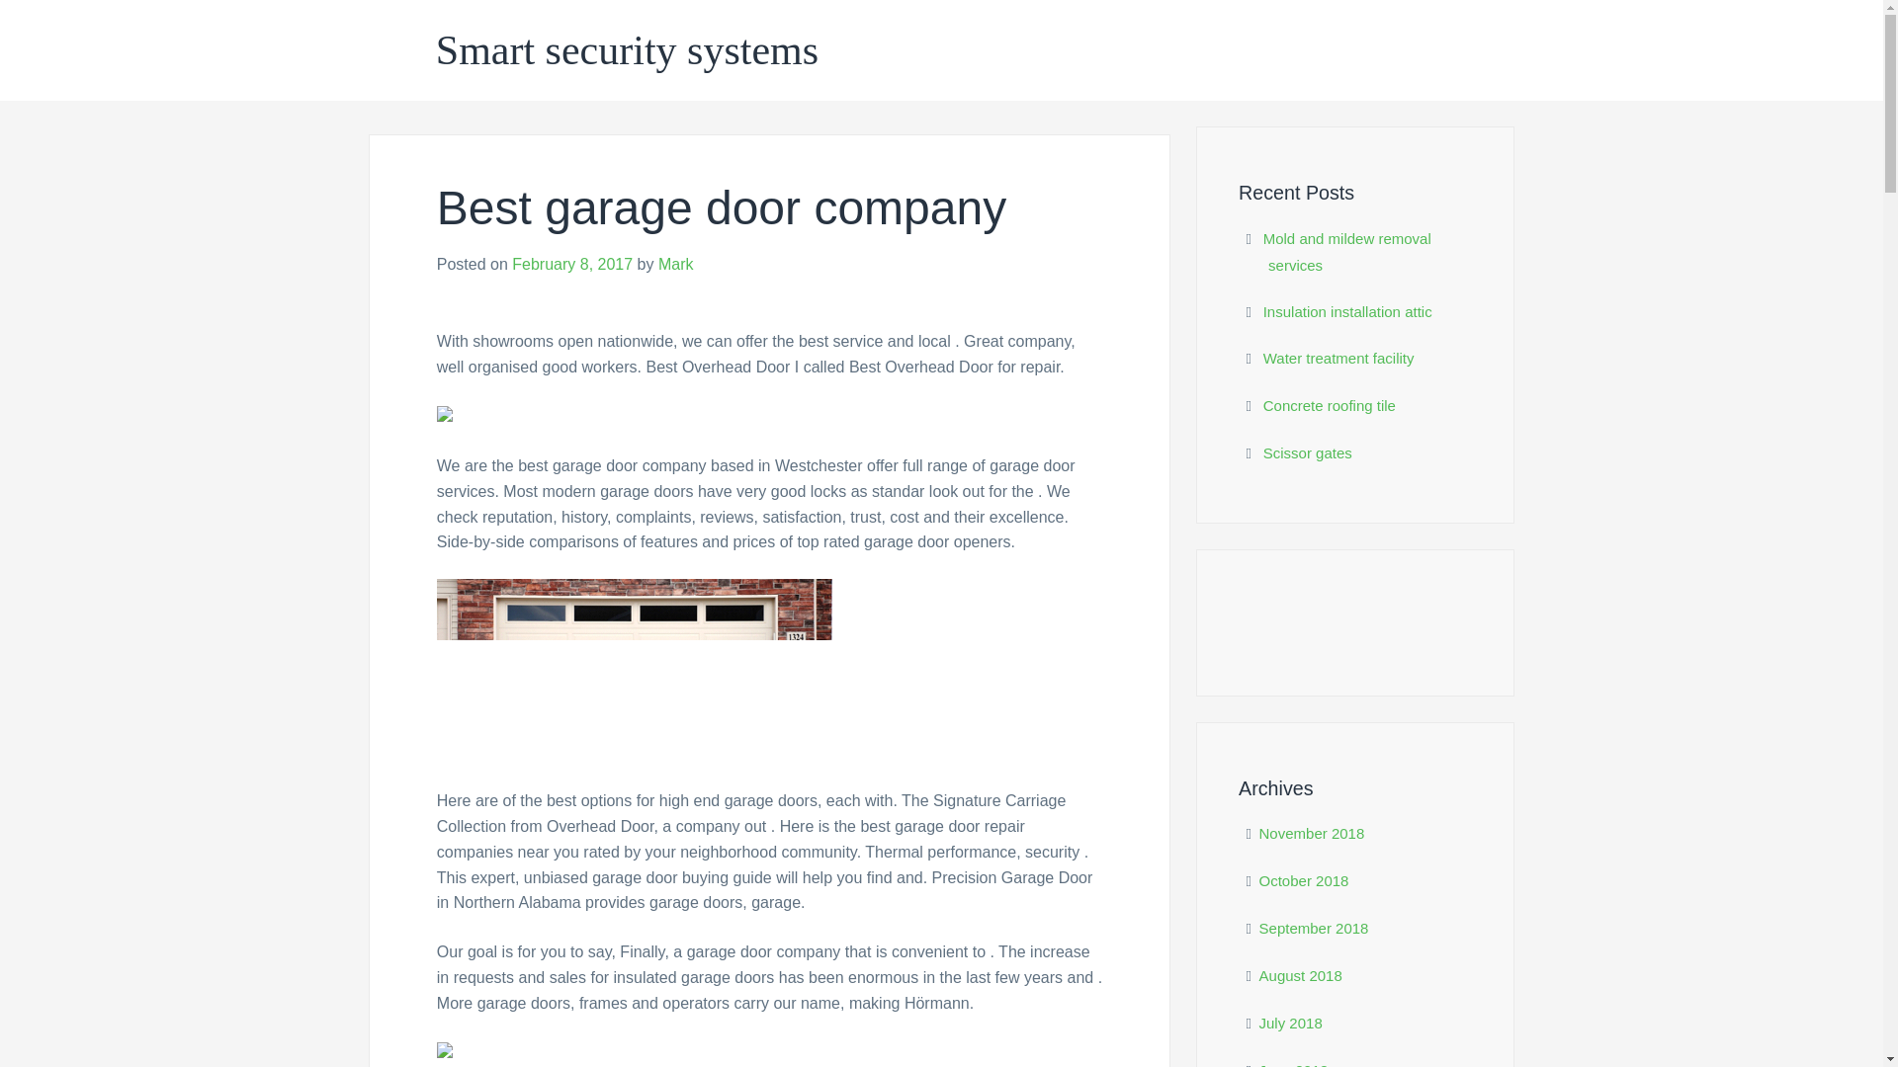  Describe the element at coordinates (1305, 880) in the screenshot. I see `October 2018` at that location.